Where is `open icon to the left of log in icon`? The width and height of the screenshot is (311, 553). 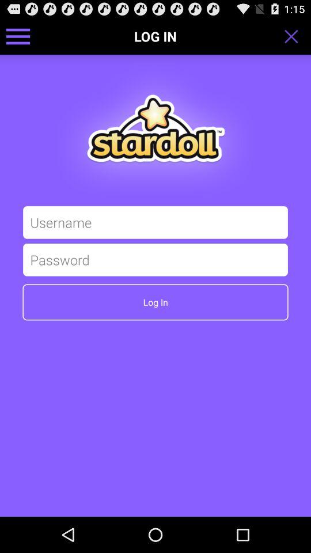
open icon to the left of log in icon is located at coordinates (18, 36).